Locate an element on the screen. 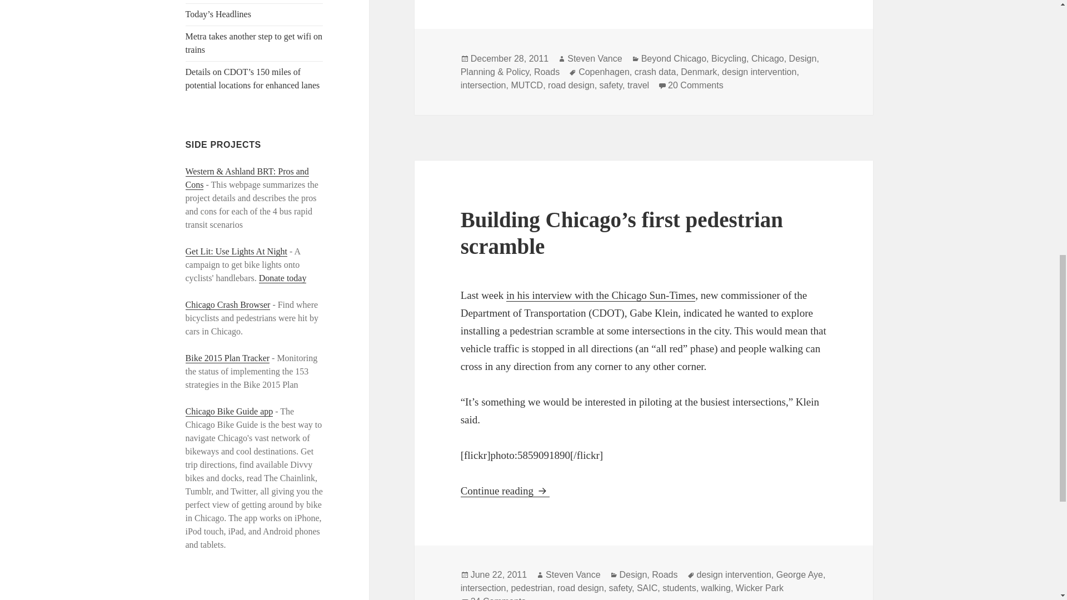 Image resolution: width=1067 pixels, height=600 pixels. Donate today is located at coordinates (283, 278).